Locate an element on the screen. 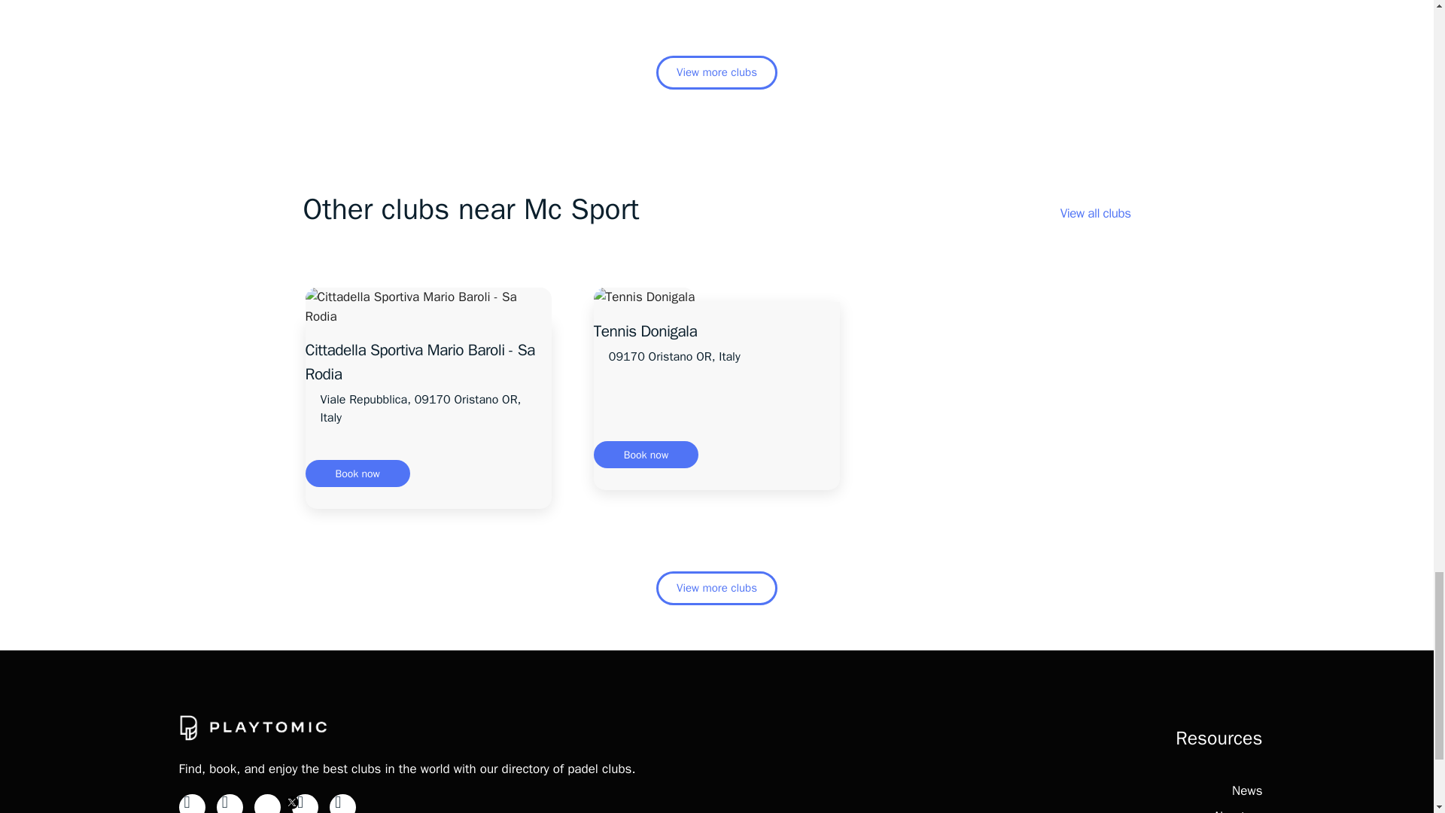 This screenshot has height=813, width=1445. About us is located at coordinates (1238, 810).